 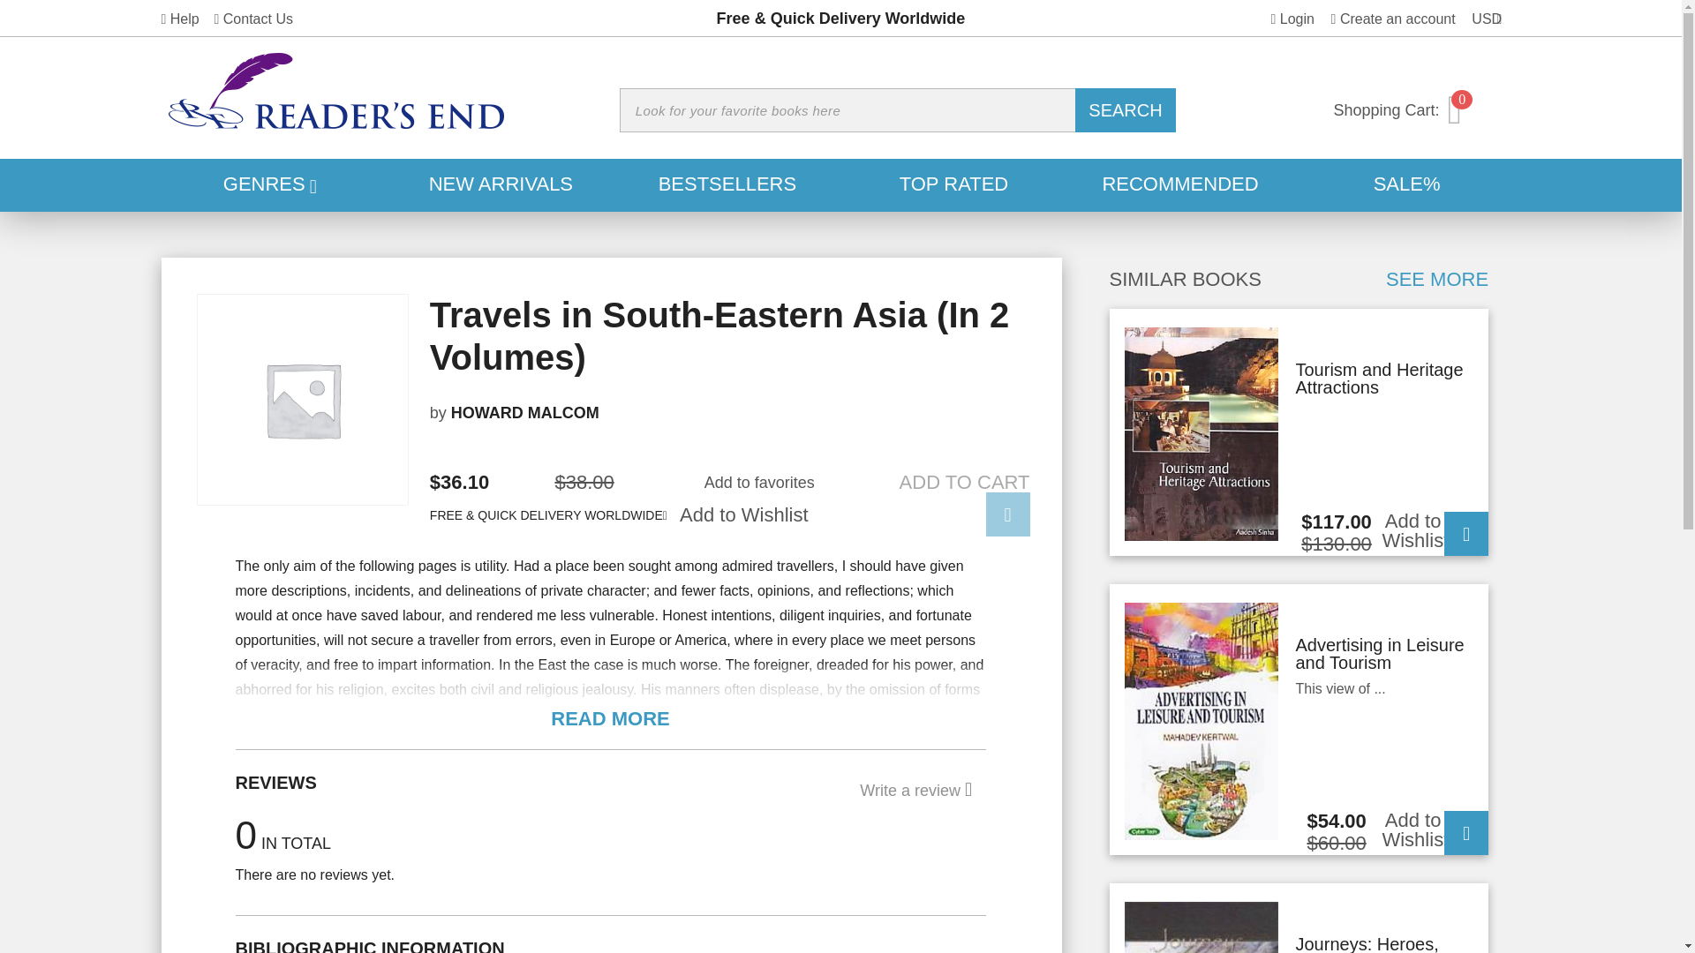 I want to click on SEARCH, so click(x=1125, y=110).